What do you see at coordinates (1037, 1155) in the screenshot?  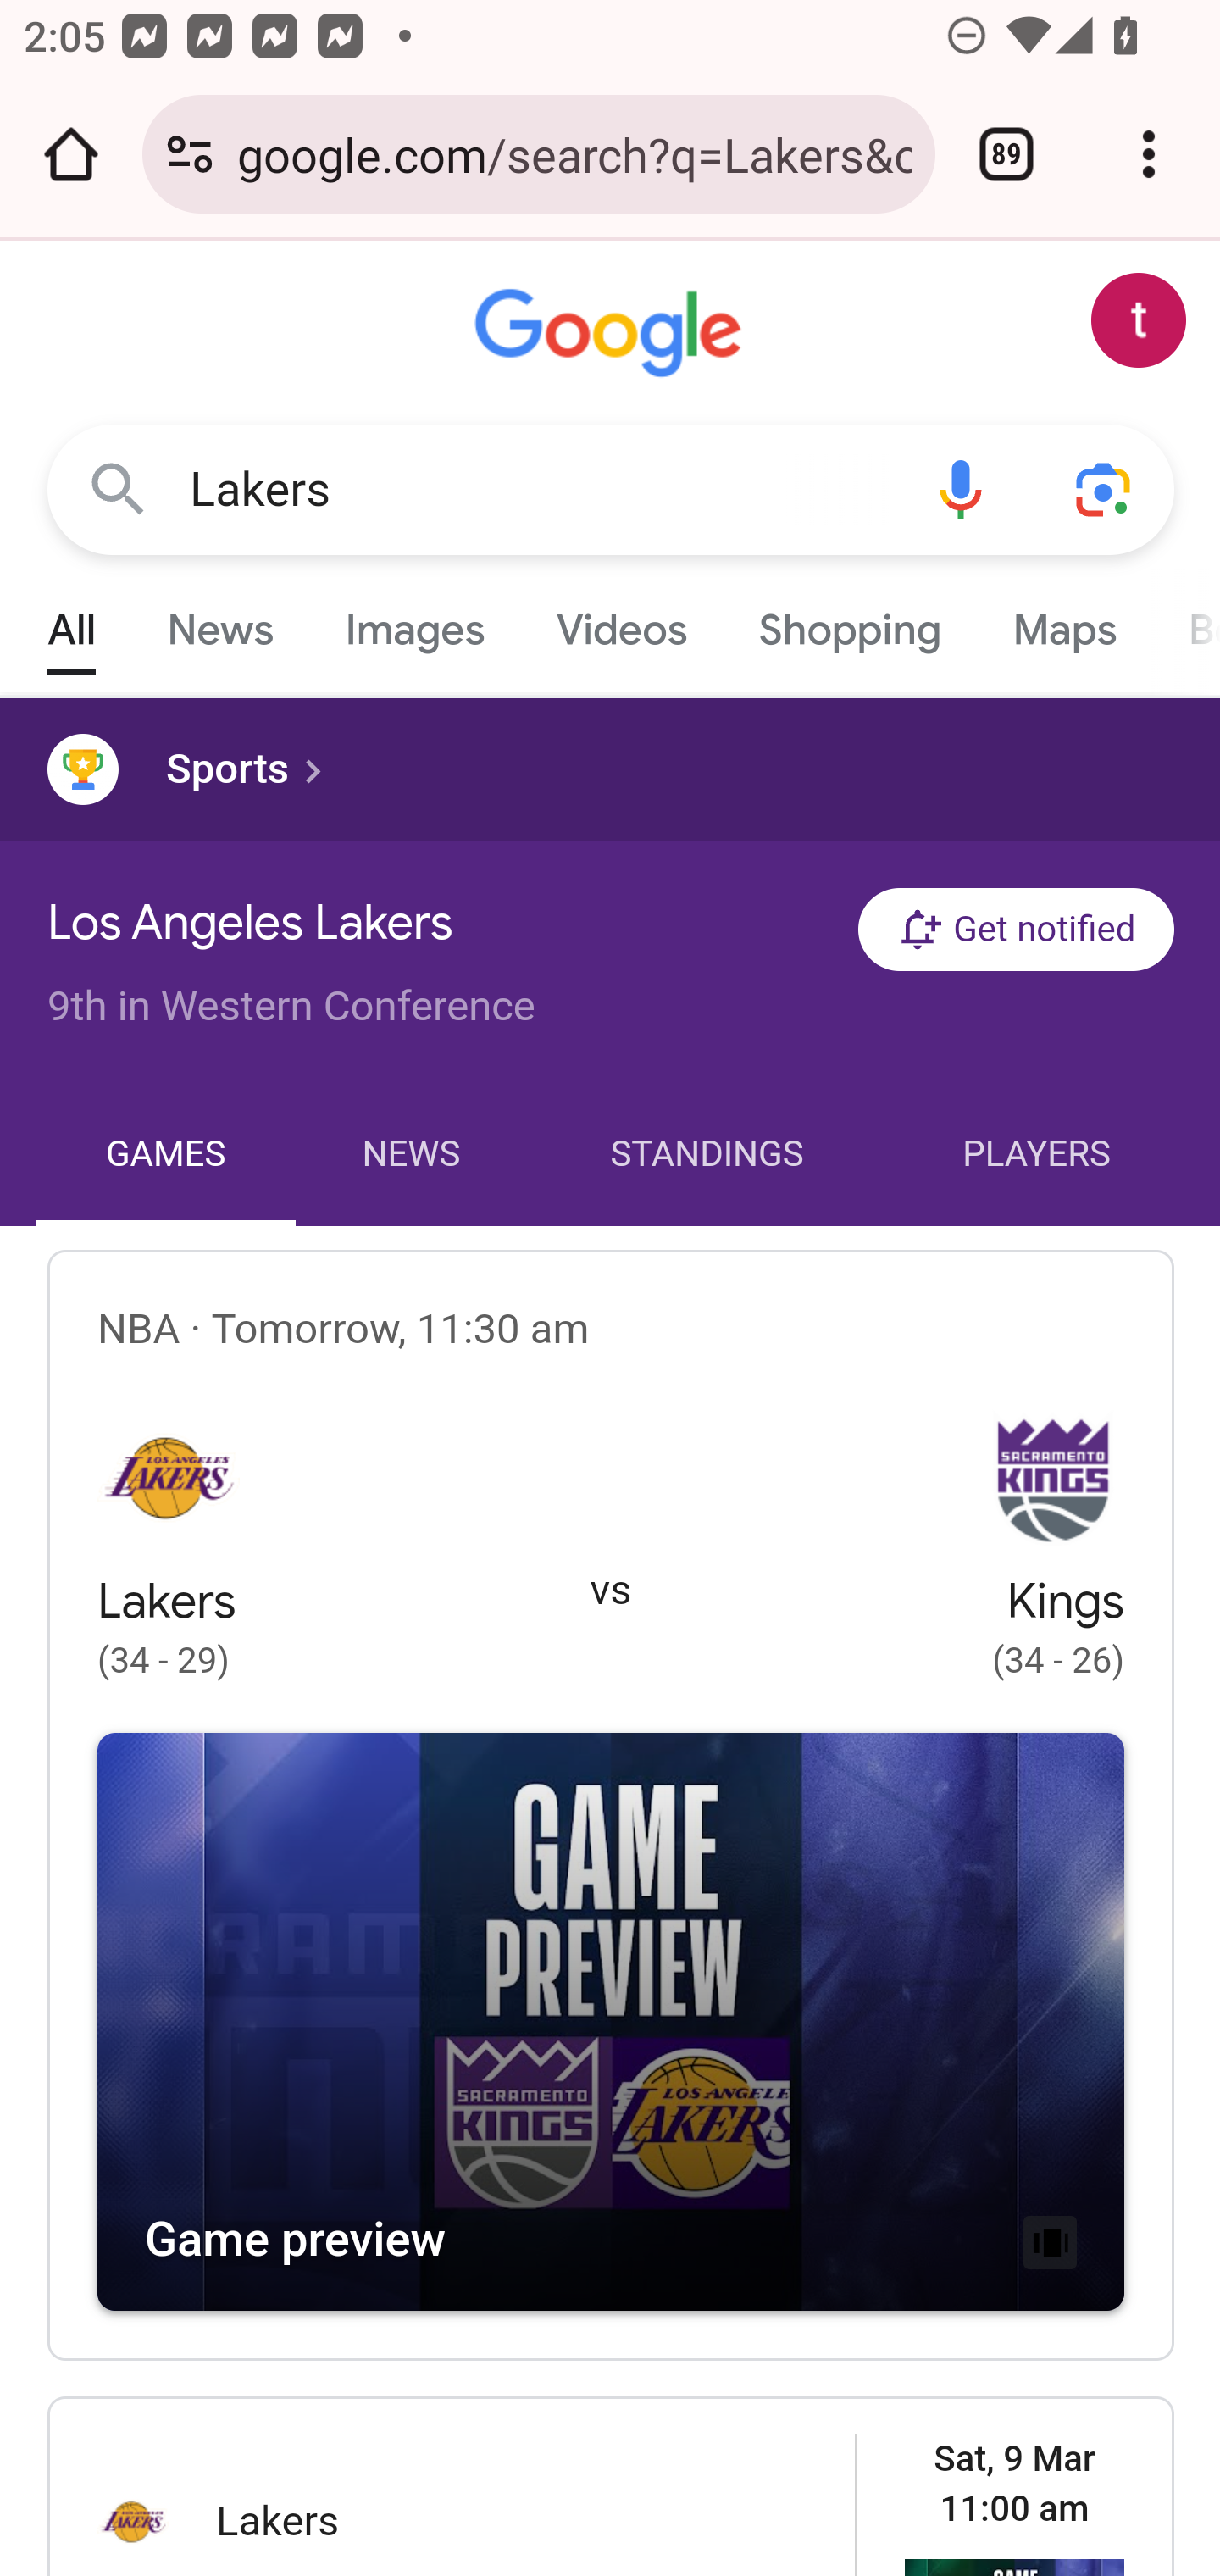 I see `PLAYERS` at bounding box center [1037, 1155].